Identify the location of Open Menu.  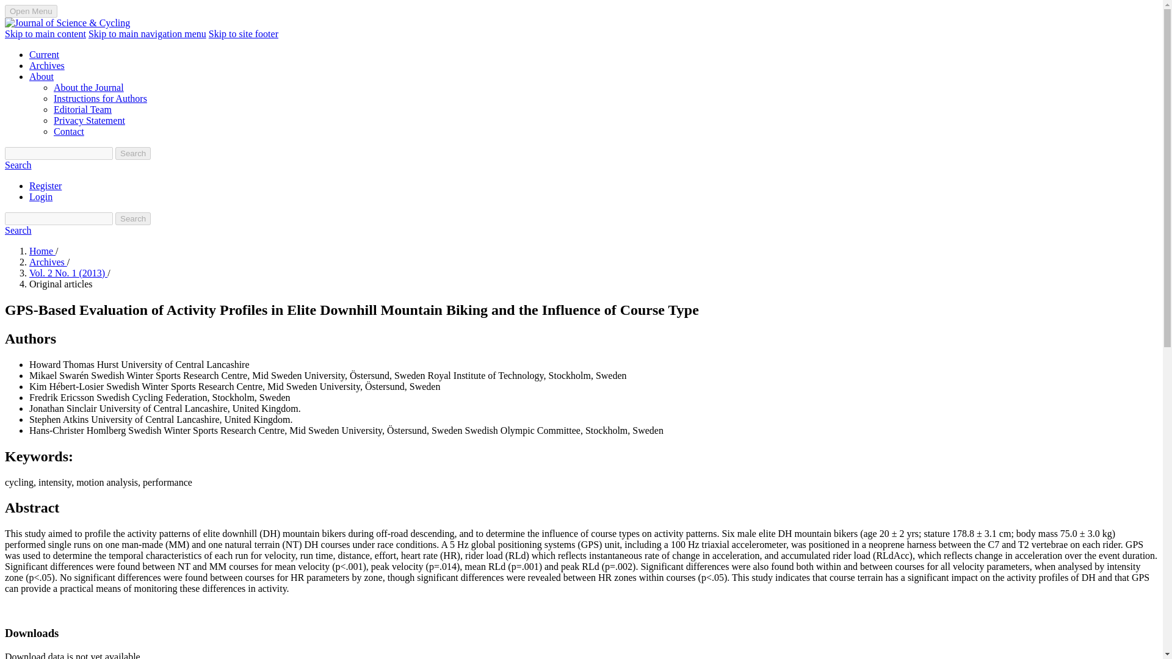
(31, 11).